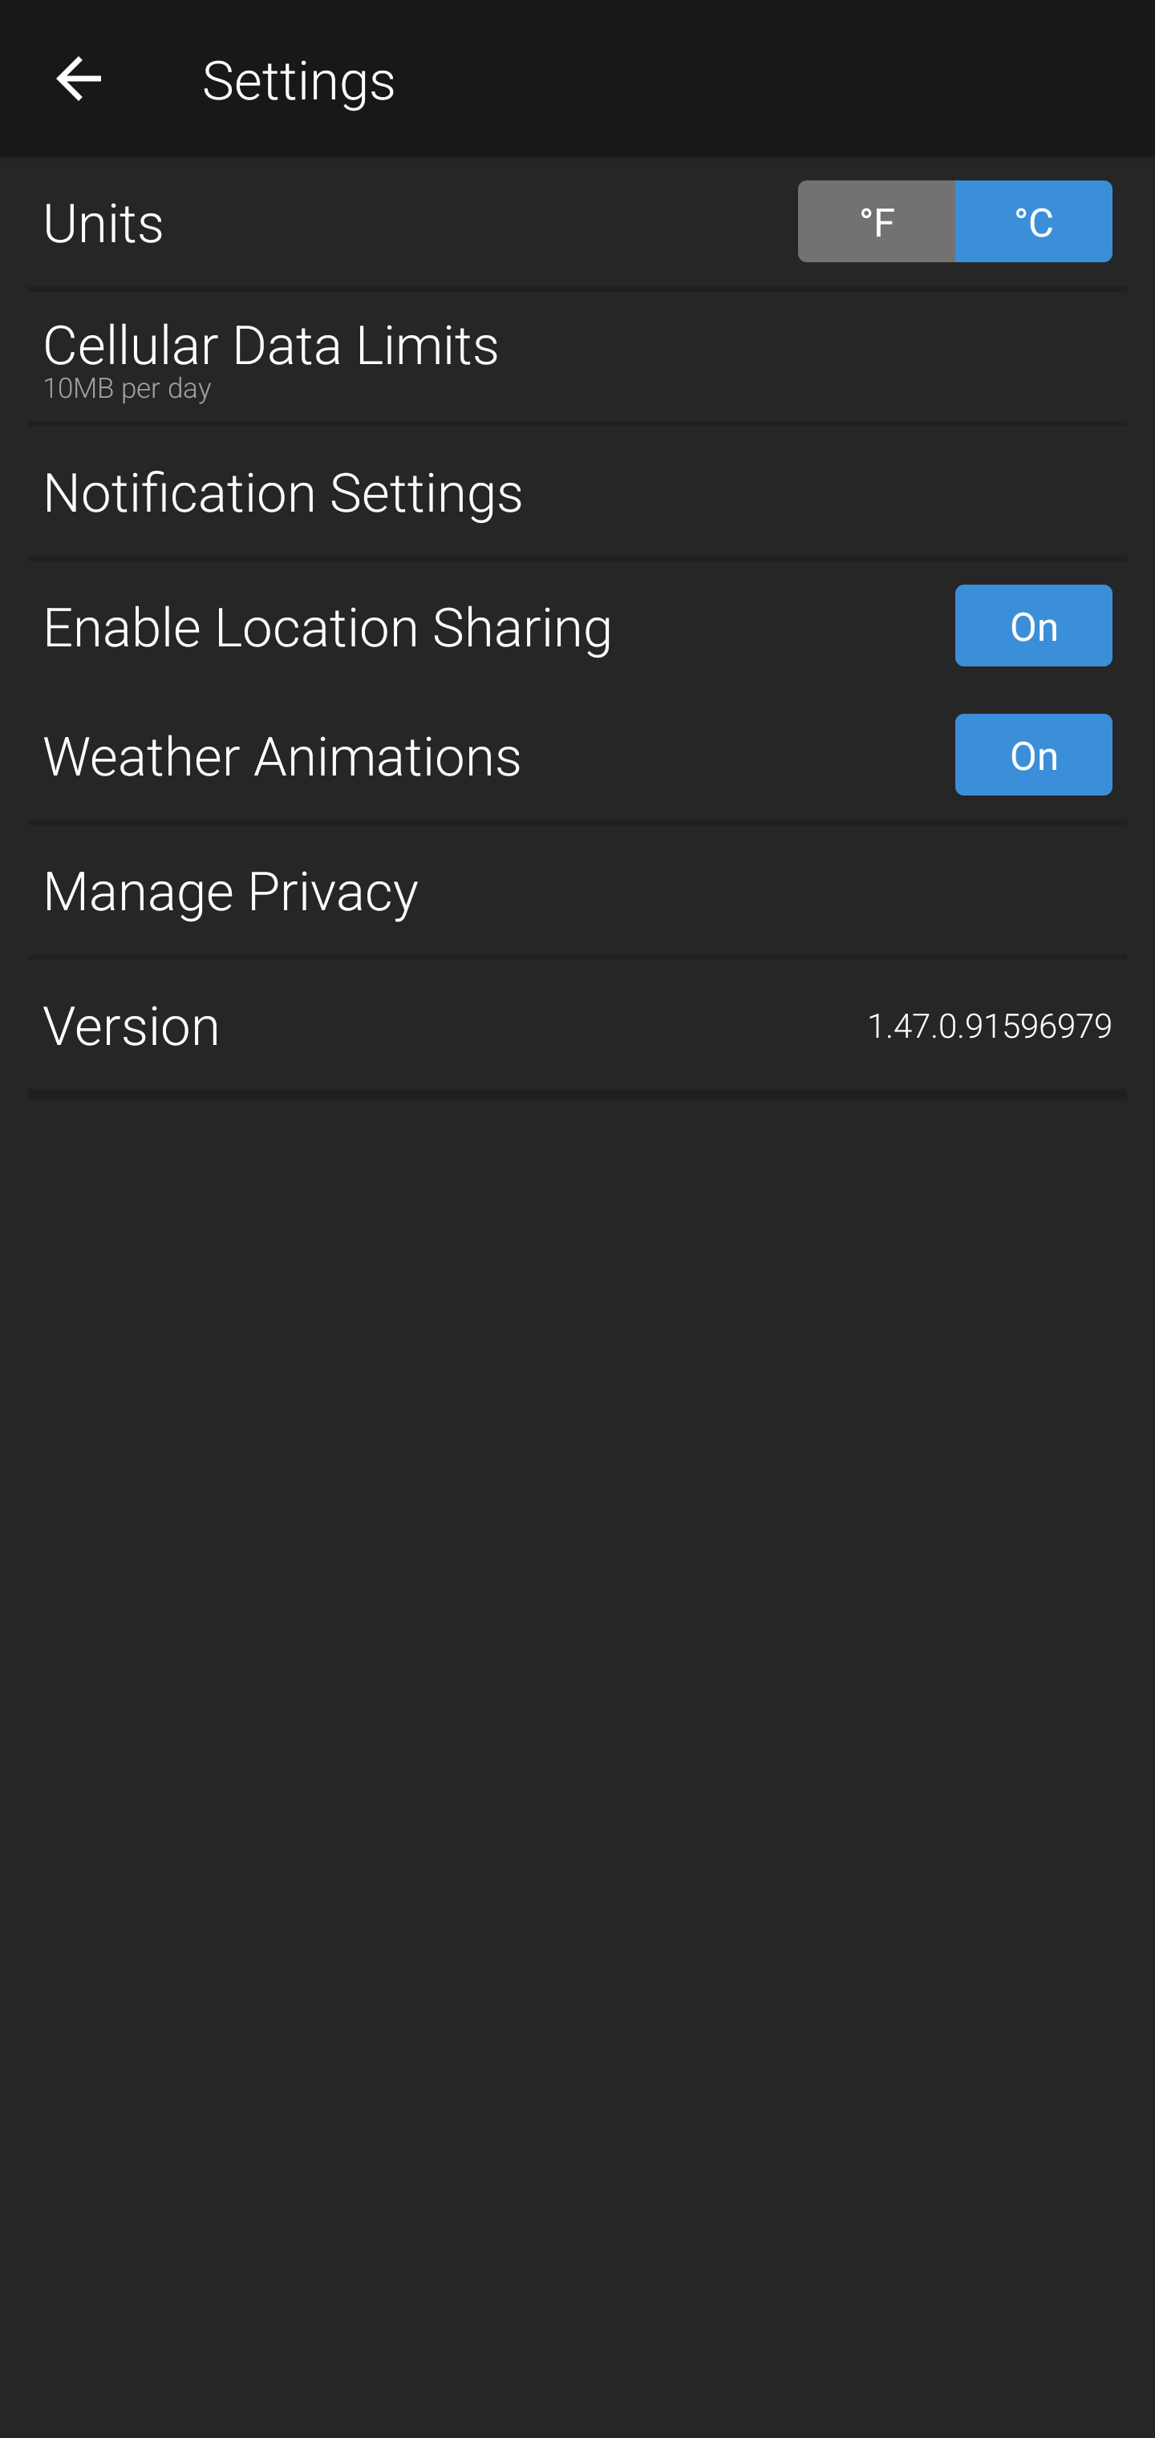 Image resolution: width=1155 pixels, height=2438 pixels. What do you see at coordinates (876, 221) in the screenshot?
I see `°F` at bounding box center [876, 221].